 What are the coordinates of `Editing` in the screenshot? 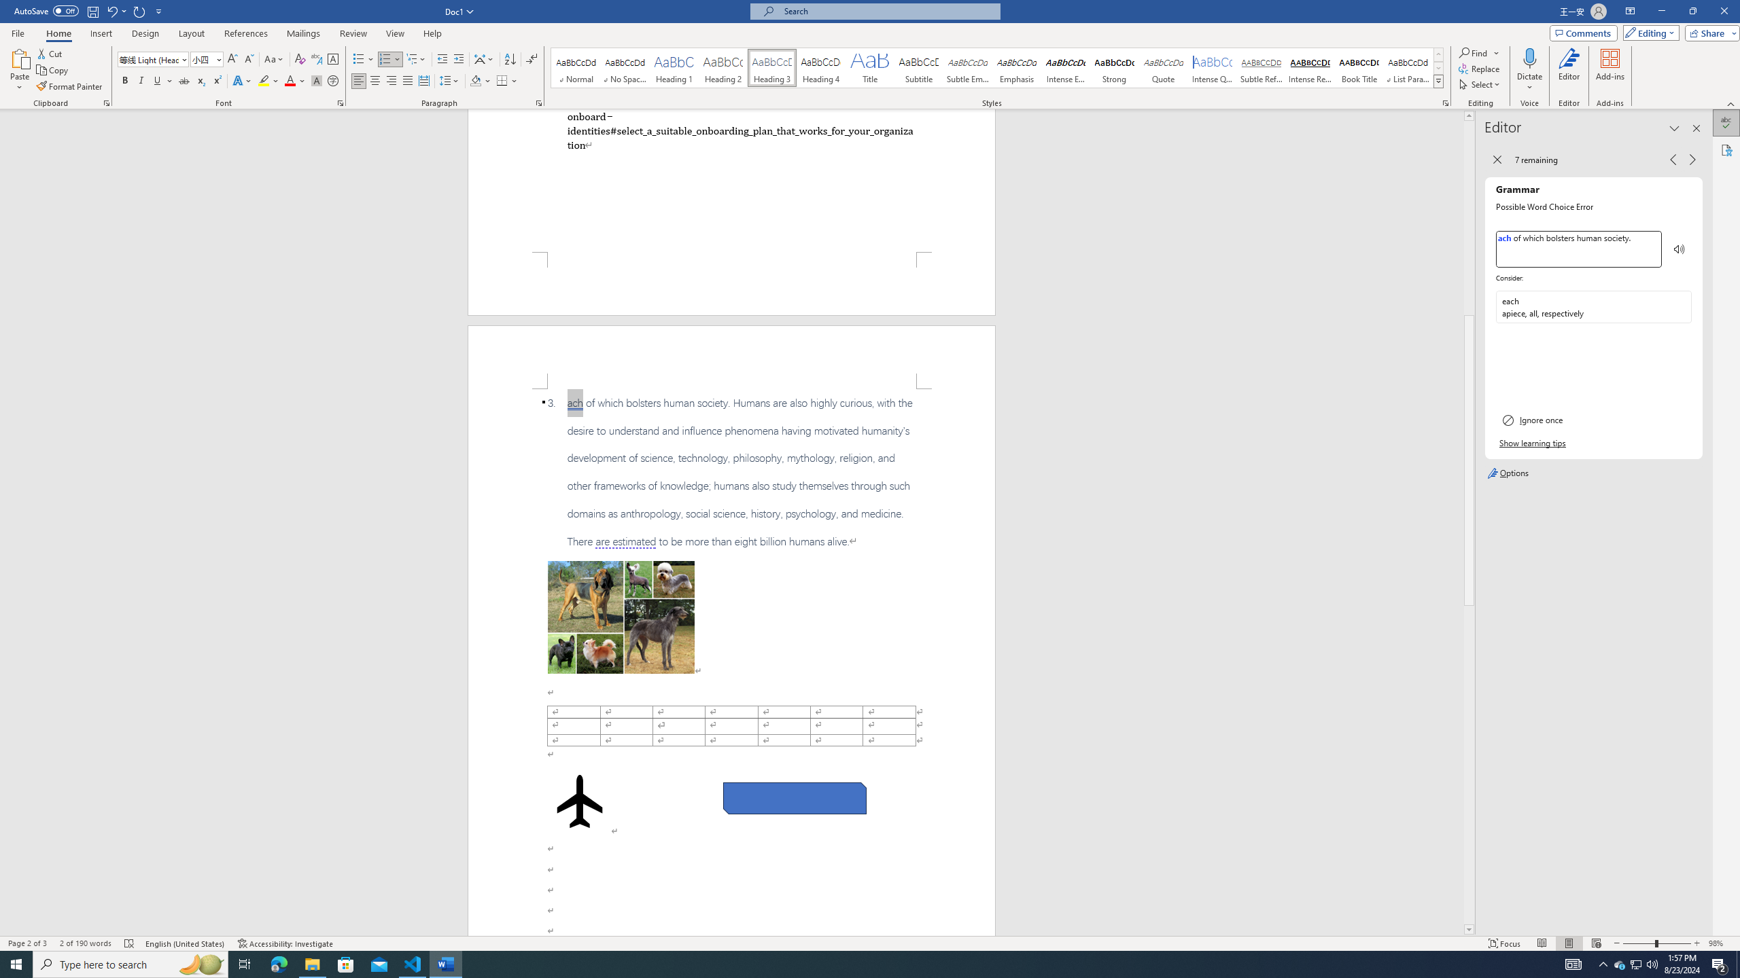 It's located at (1648, 33).